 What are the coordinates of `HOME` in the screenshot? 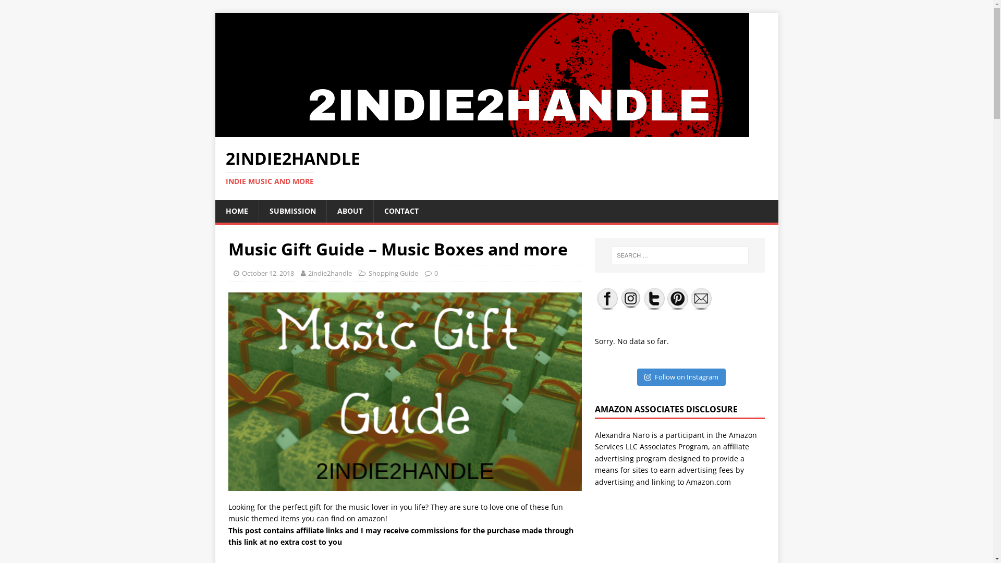 It's located at (237, 211).